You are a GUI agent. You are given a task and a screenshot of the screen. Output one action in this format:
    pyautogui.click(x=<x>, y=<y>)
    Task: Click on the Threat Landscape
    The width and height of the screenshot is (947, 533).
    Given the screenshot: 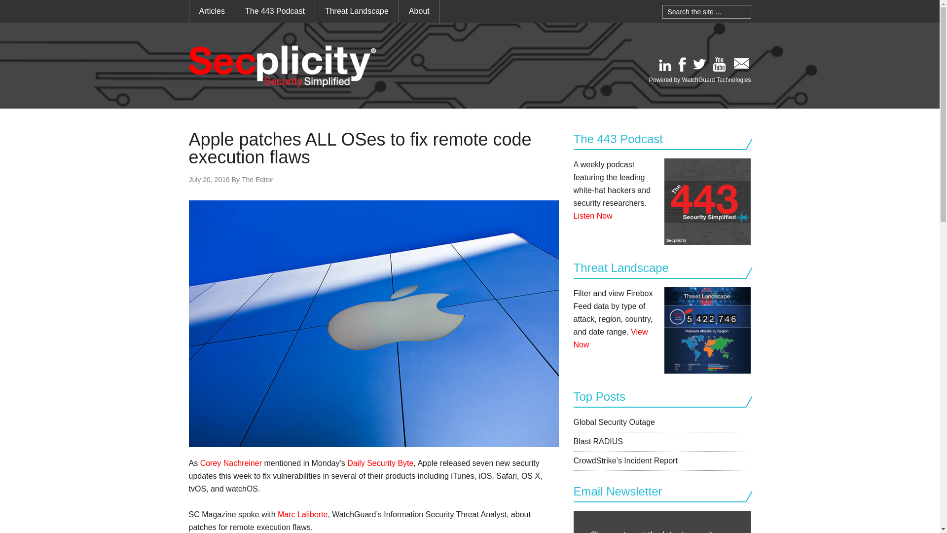 What is the action you would take?
    pyautogui.click(x=357, y=11)
    